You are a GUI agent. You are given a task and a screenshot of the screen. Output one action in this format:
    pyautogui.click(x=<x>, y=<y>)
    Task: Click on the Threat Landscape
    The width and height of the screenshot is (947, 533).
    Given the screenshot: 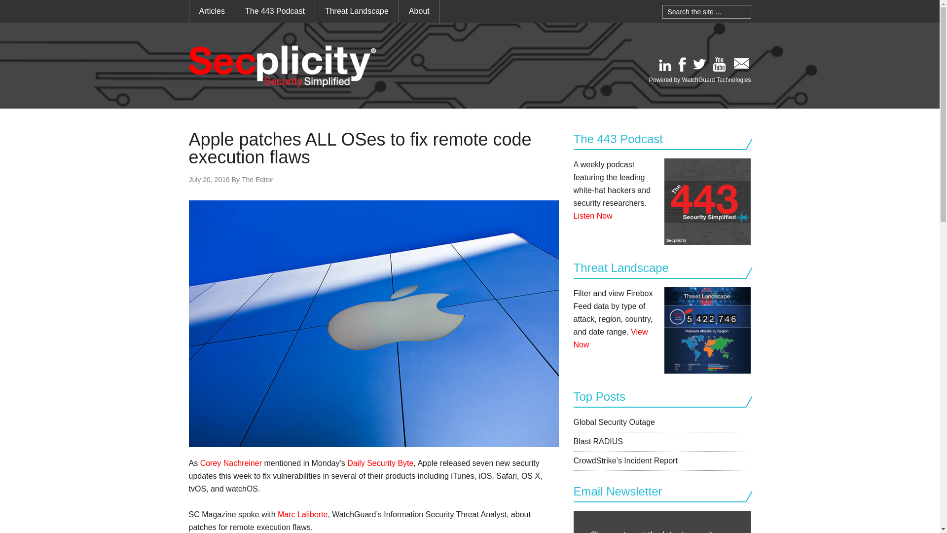 What is the action you would take?
    pyautogui.click(x=357, y=11)
    